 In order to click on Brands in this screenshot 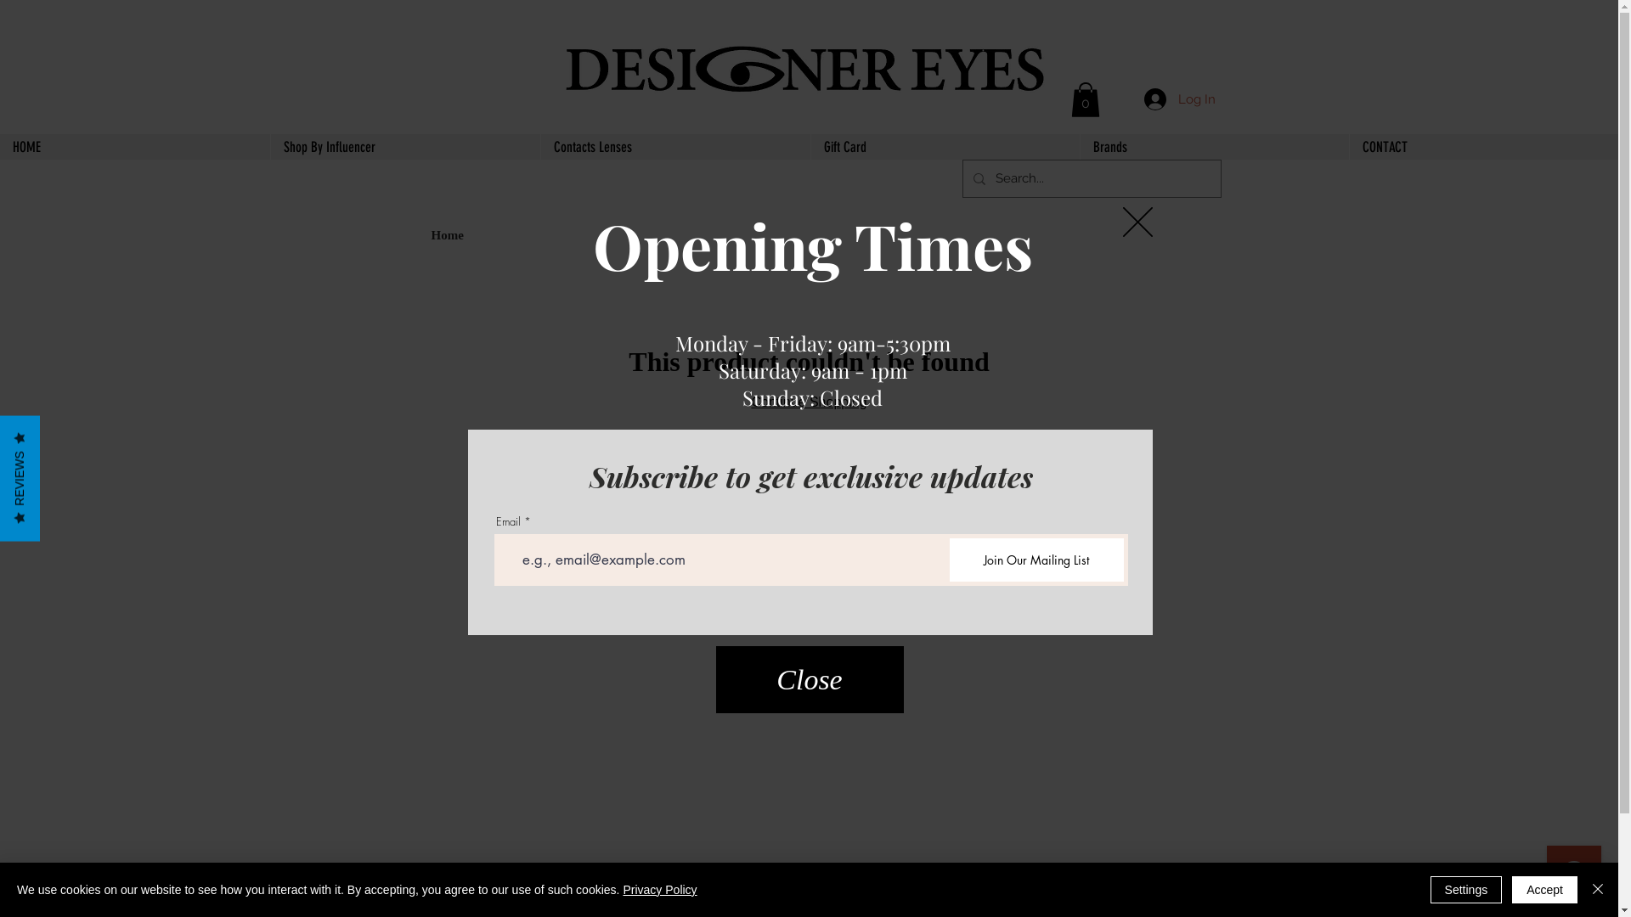, I will do `click(1215, 147)`.